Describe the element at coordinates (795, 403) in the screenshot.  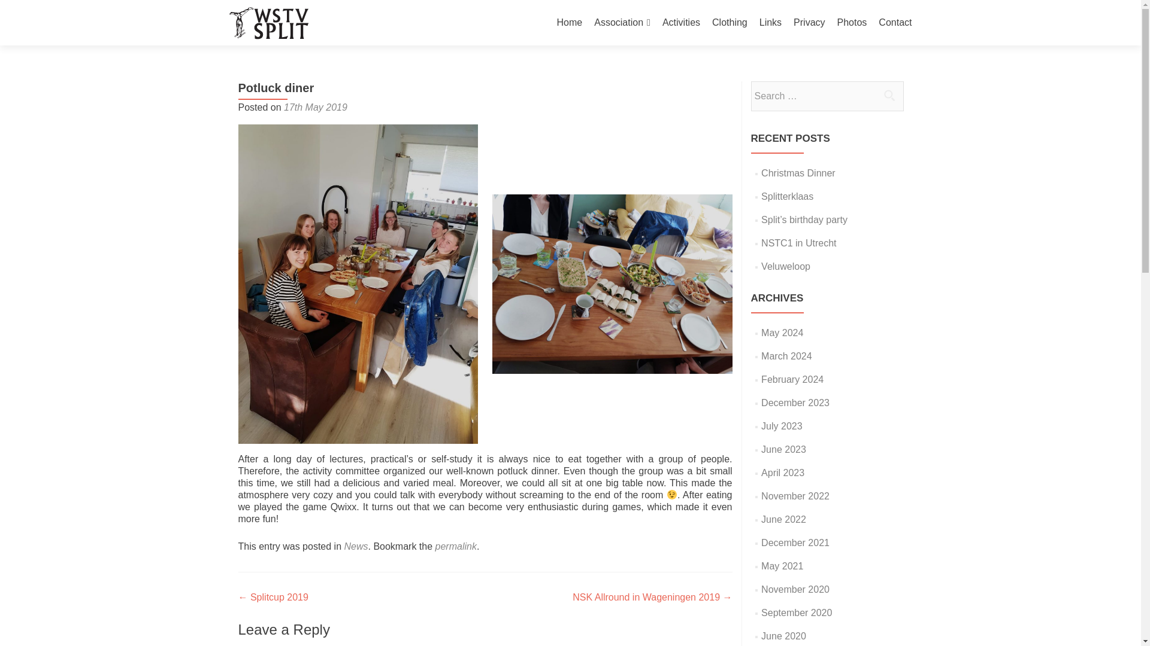
I see `December 2023` at that location.